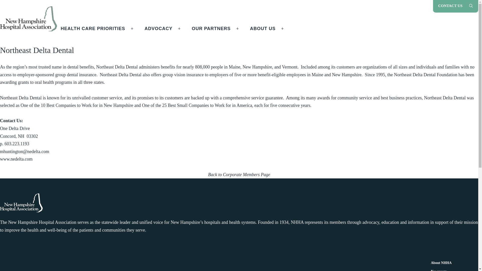 The width and height of the screenshot is (482, 271). What do you see at coordinates (211, 29) in the screenshot?
I see `OUR PARTNERS` at bounding box center [211, 29].